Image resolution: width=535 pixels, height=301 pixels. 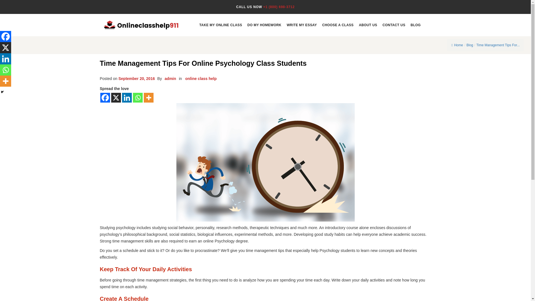 I want to click on X, so click(x=6, y=48).